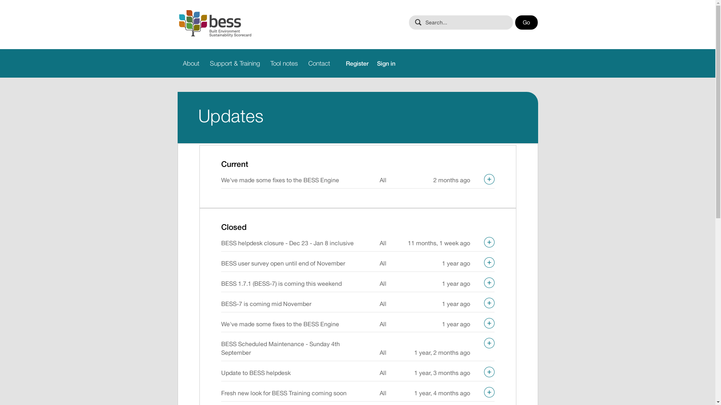 The width and height of the screenshot is (721, 405). What do you see at coordinates (489, 392) in the screenshot?
I see `Expand` at bounding box center [489, 392].